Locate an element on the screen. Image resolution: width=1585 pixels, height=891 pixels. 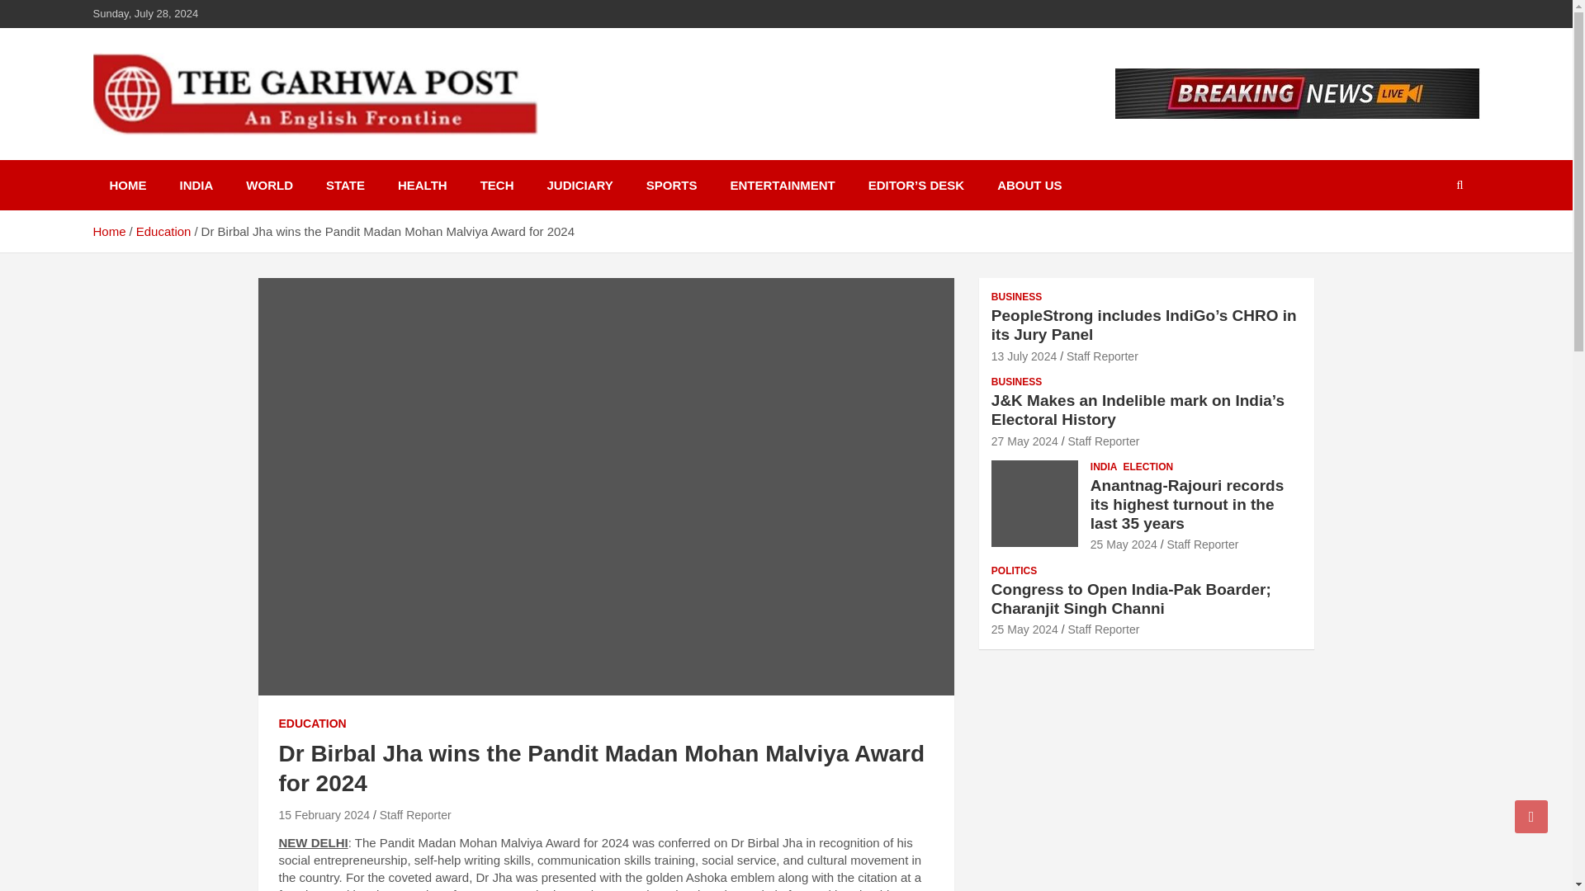
BUSINESS is located at coordinates (1016, 381).